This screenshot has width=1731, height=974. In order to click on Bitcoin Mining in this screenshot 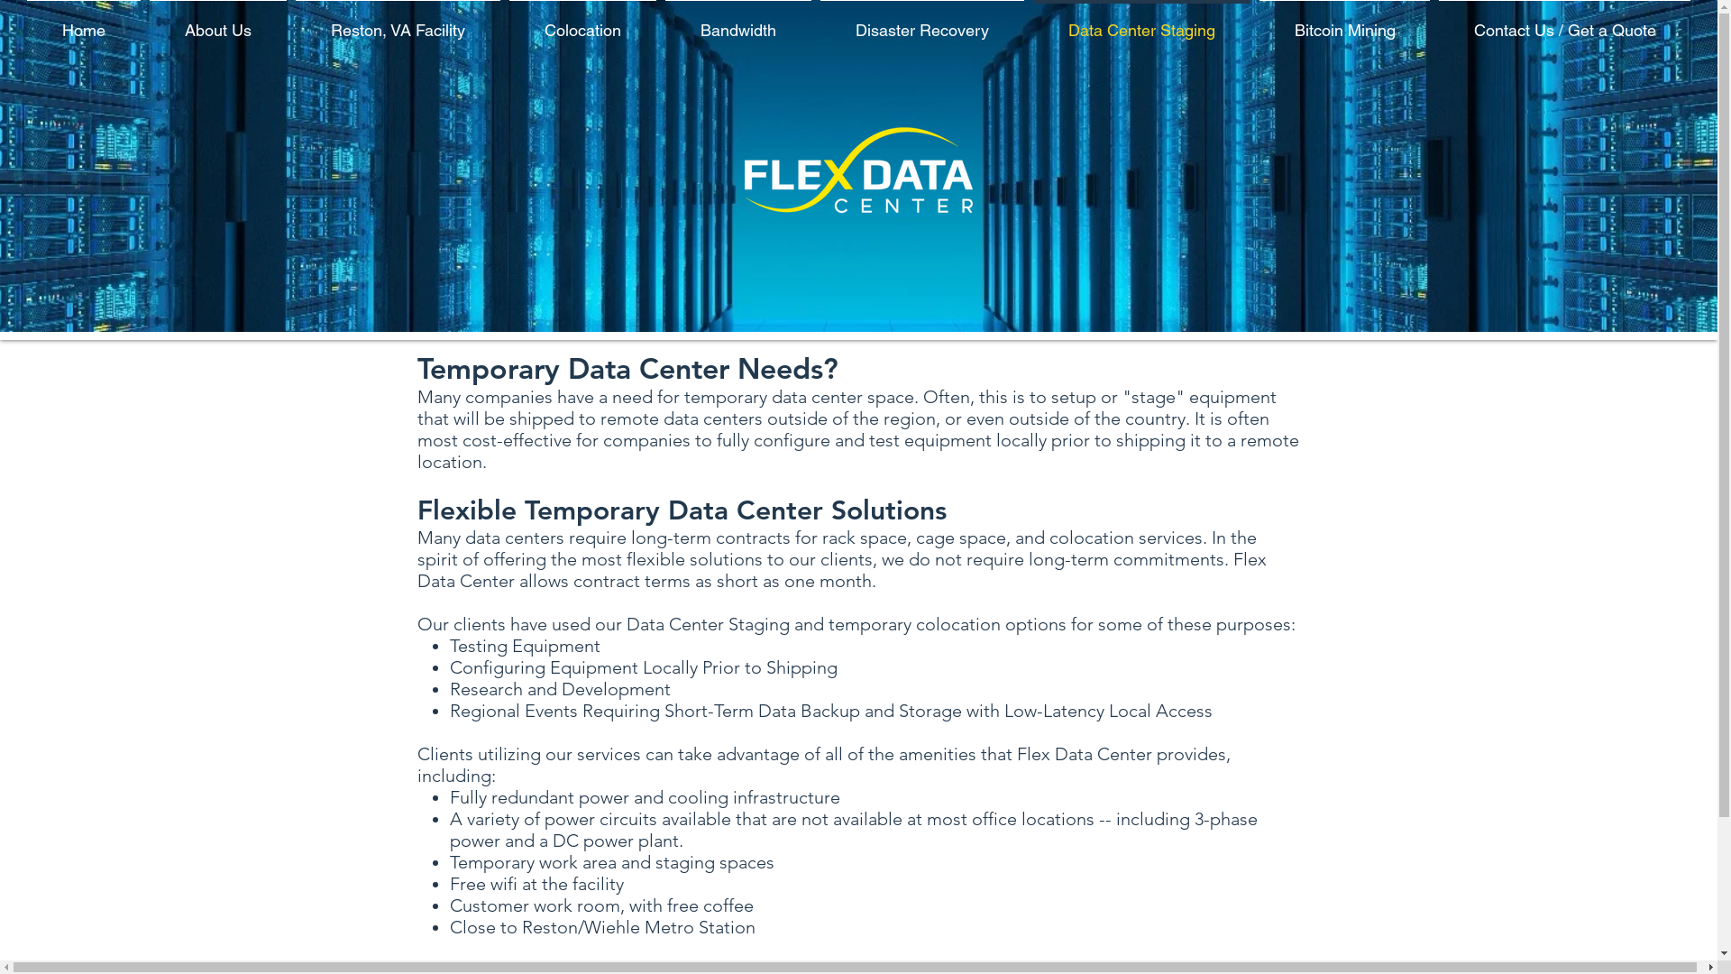, I will do `click(1345, 22)`.